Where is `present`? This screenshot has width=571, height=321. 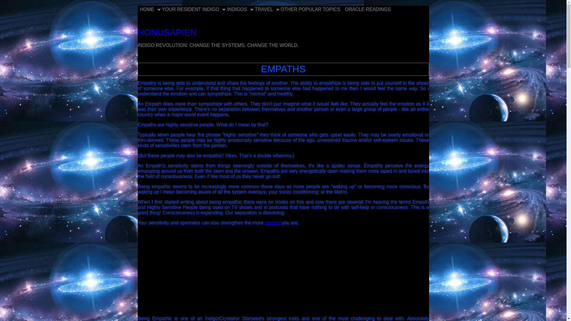 present is located at coordinates (272, 223).